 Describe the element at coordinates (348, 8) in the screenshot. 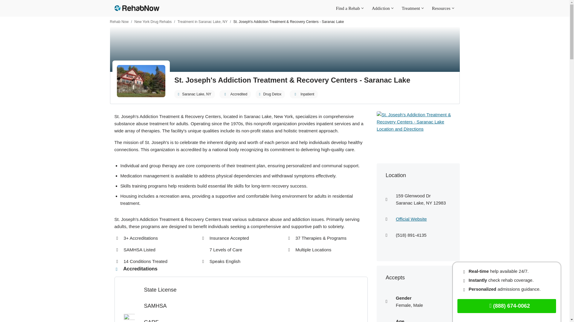

I see `Find a Rehab` at that location.